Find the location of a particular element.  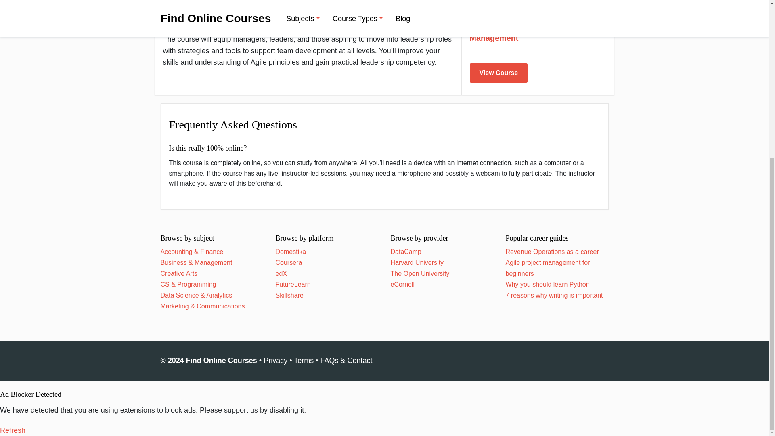

Creative Arts is located at coordinates (179, 273).